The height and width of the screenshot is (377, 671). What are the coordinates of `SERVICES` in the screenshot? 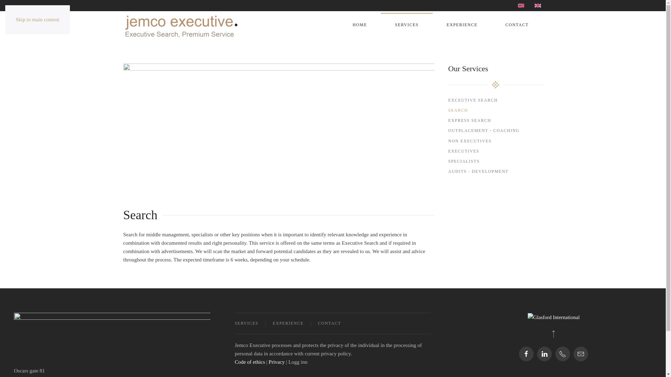 It's located at (407, 25).